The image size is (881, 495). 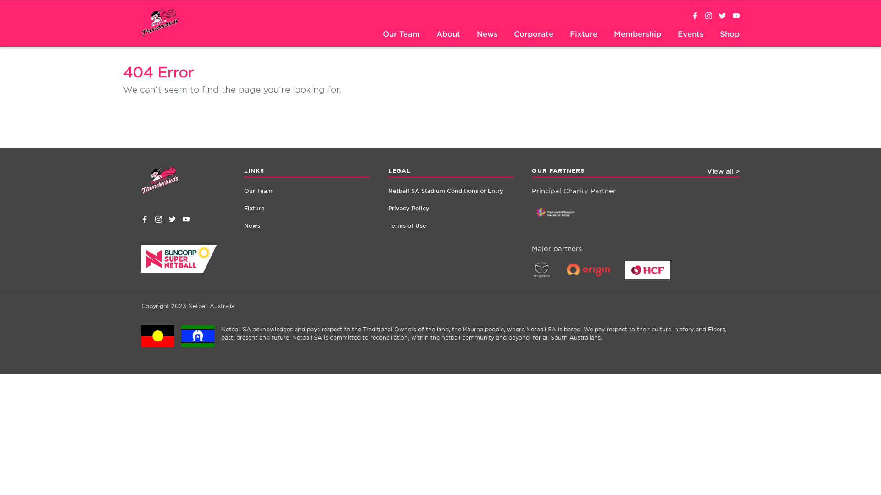 I want to click on Fixture, so click(x=584, y=35).